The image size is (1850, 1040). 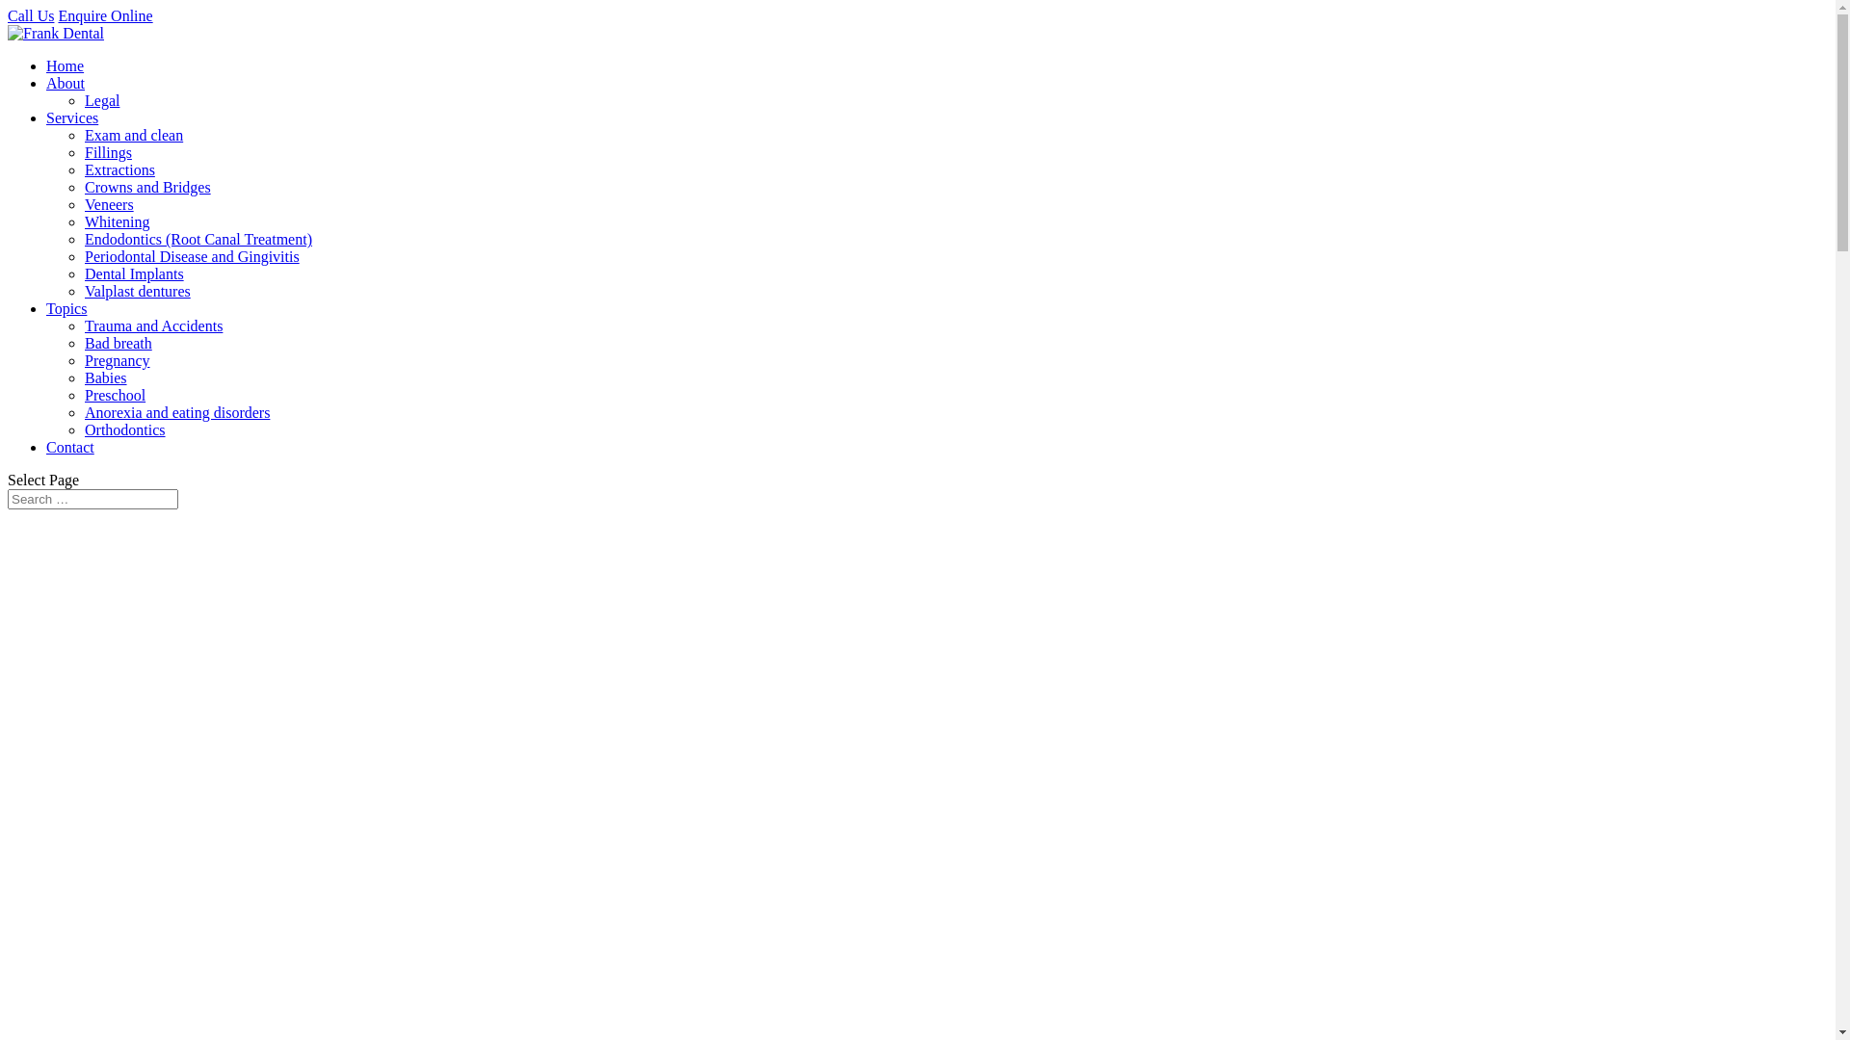 What do you see at coordinates (119, 343) in the screenshot?
I see `Bad breath` at bounding box center [119, 343].